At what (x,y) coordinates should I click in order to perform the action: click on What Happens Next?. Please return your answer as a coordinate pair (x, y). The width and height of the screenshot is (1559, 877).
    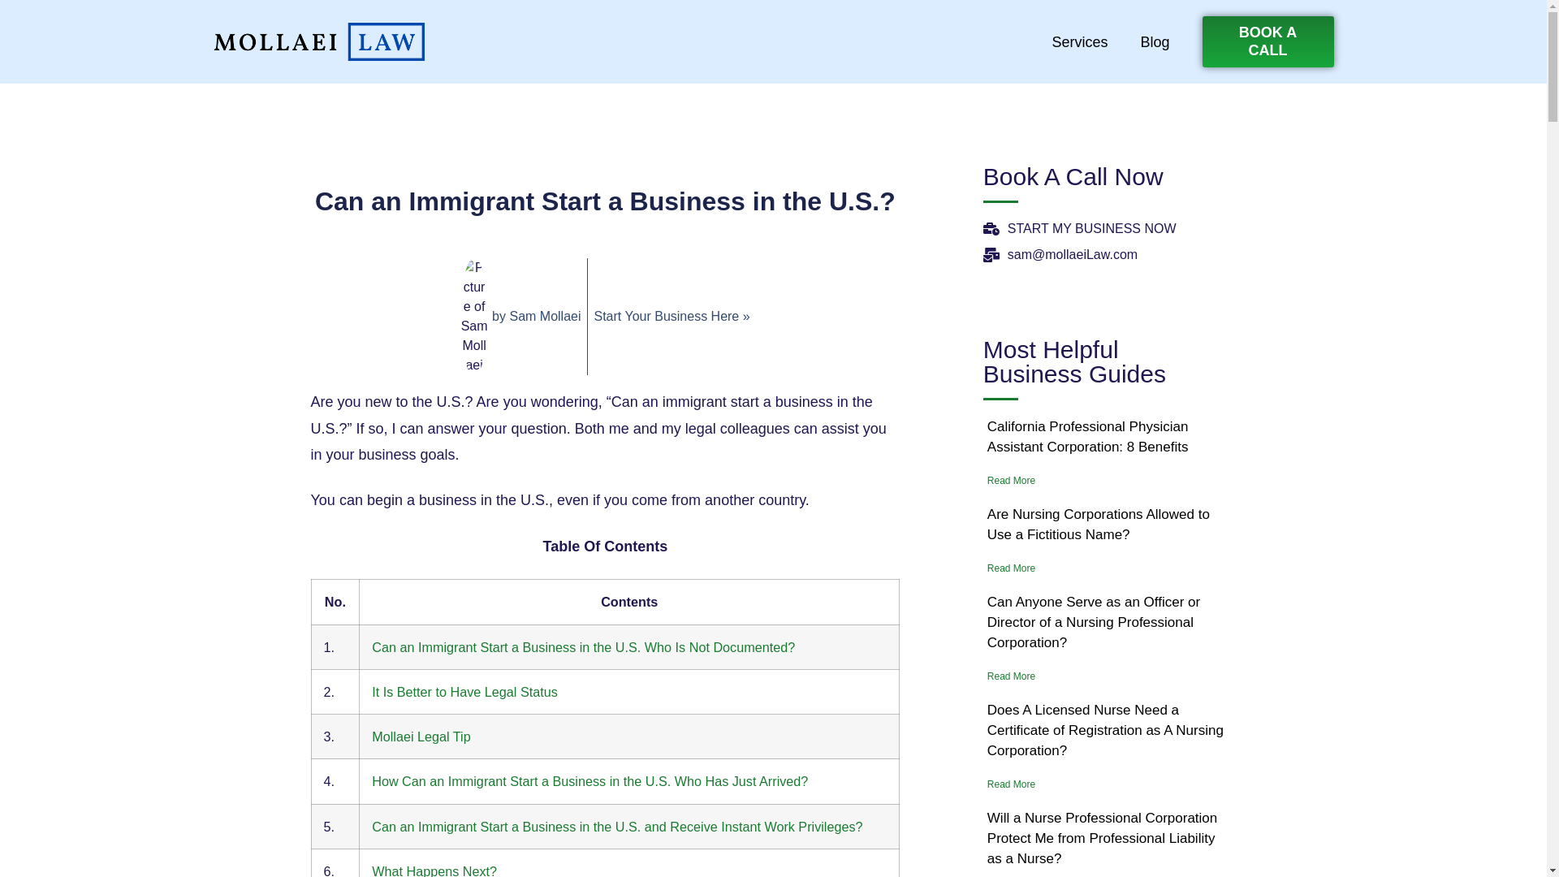
    Looking at the image, I should click on (434, 871).